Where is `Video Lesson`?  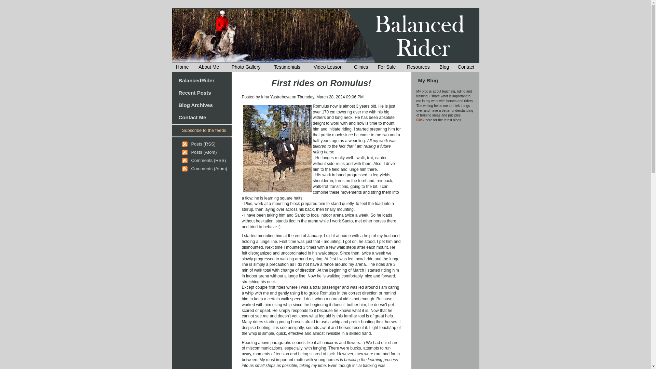
Video Lesson is located at coordinates (328, 67).